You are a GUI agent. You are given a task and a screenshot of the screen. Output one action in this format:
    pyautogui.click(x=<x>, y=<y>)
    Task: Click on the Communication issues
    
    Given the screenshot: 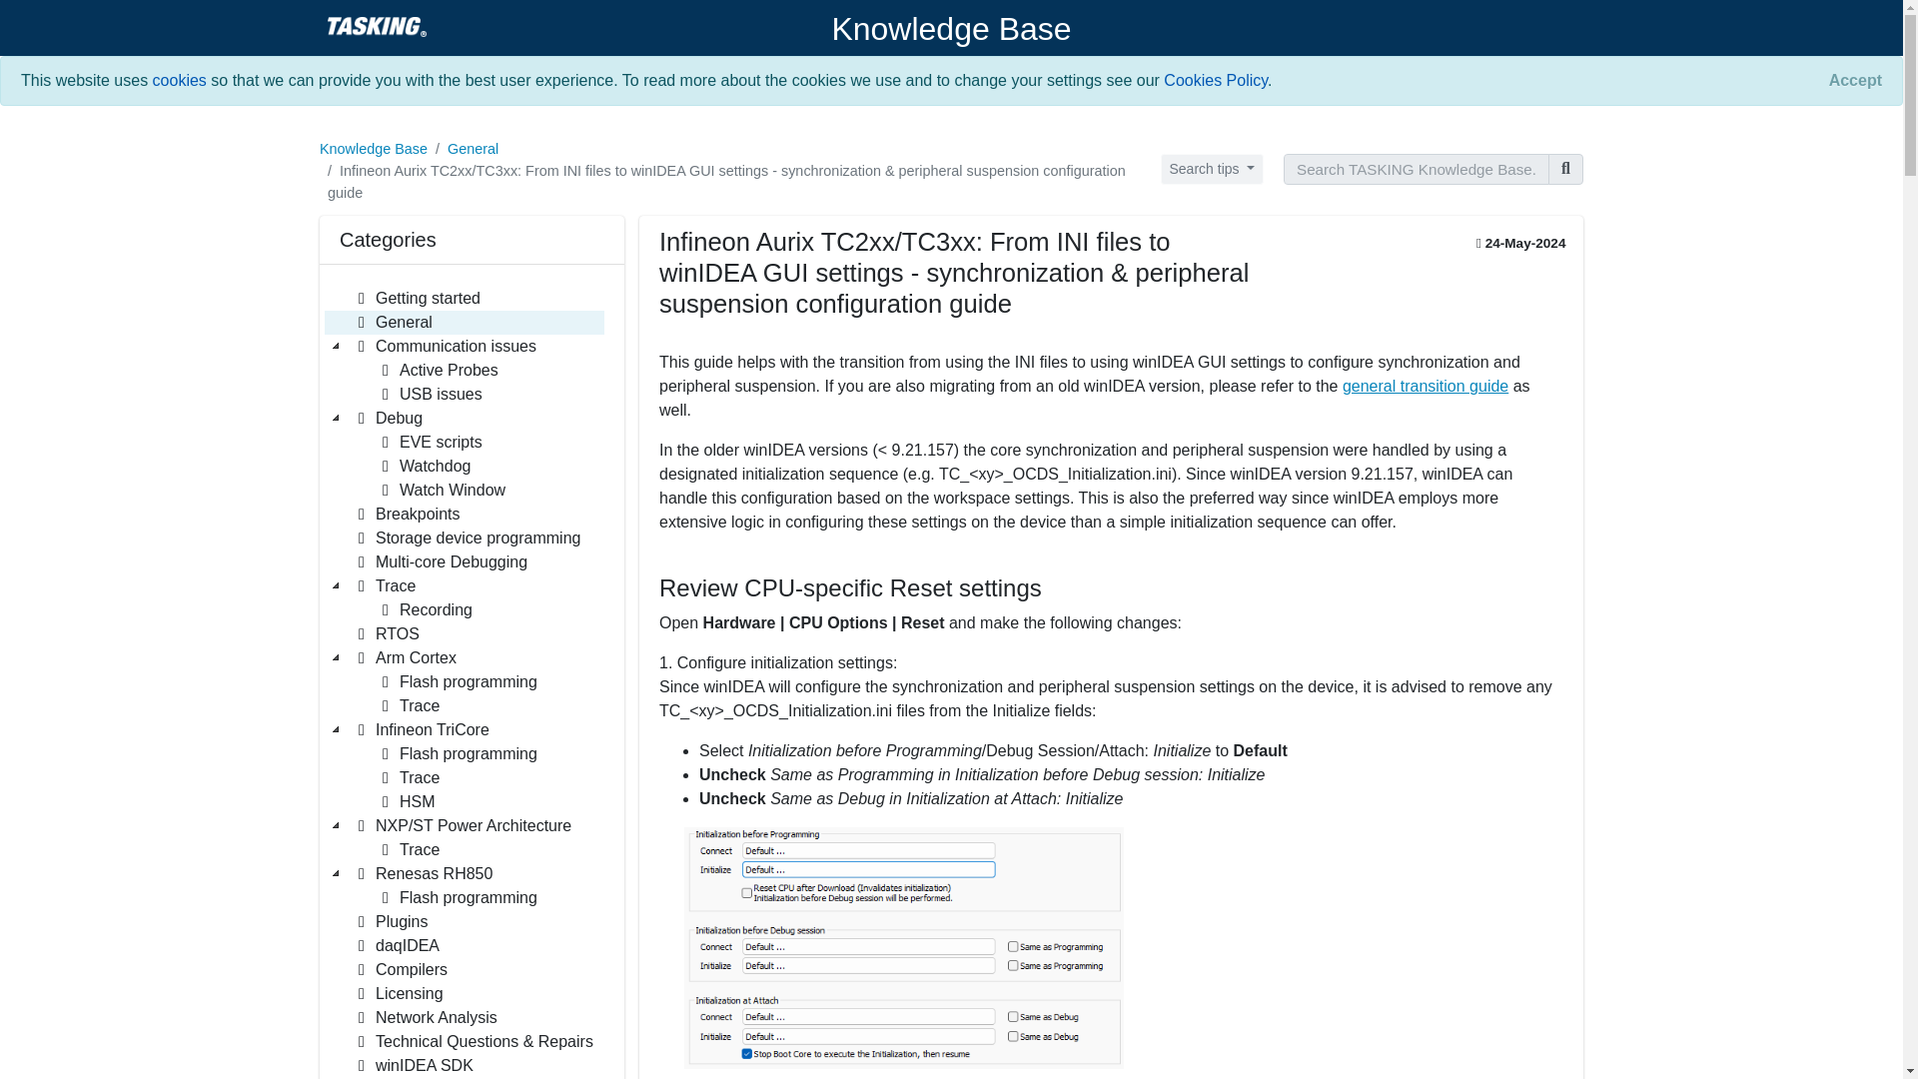 What is the action you would take?
    pyautogui.click(x=445, y=346)
    